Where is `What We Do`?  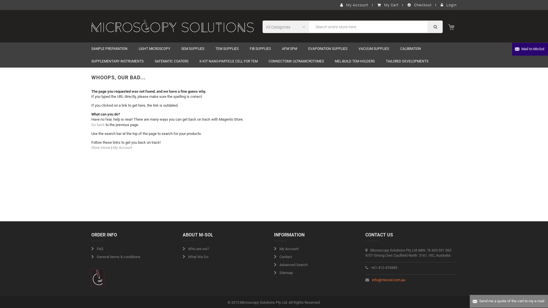 What We Do is located at coordinates (196, 257).